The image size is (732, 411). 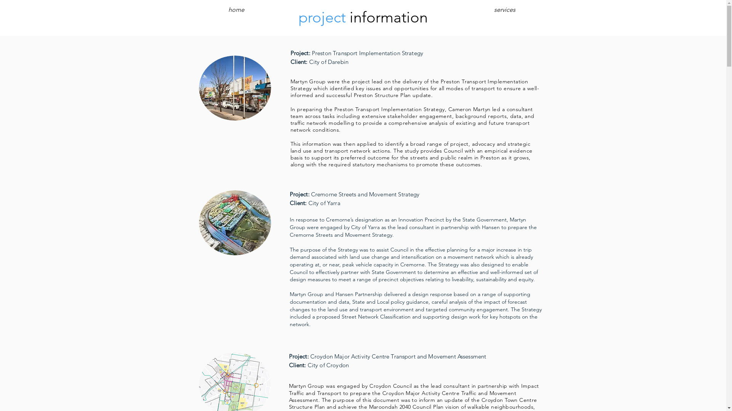 I want to click on services, so click(x=505, y=10).